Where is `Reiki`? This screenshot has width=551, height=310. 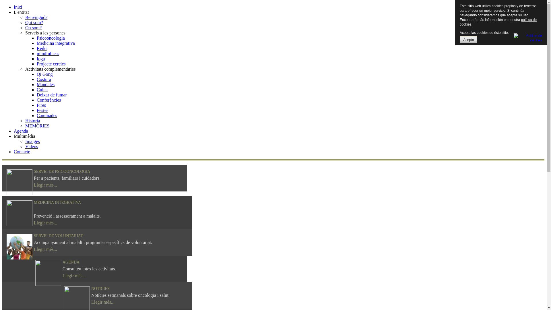
Reiki is located at coordinates (42, 48).